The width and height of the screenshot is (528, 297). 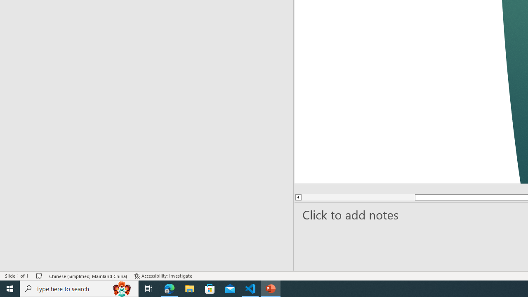 I want to click on Page up, so click(x=358, y=197).